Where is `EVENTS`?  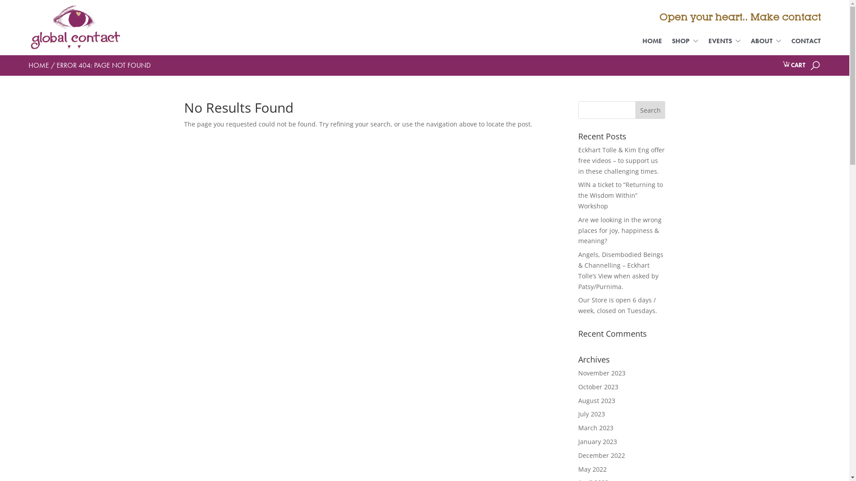
EVENTS is located at coordinates (725, 46).